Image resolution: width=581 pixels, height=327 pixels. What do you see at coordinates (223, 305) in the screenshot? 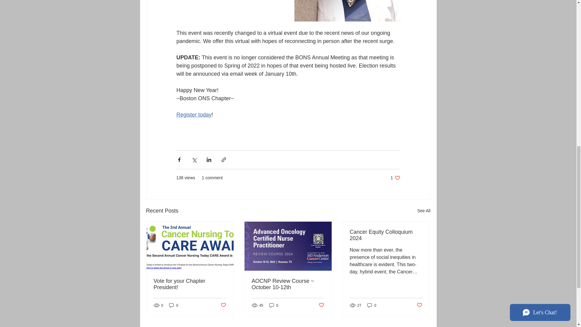
I see `See All` at bounding box center [223, 305].